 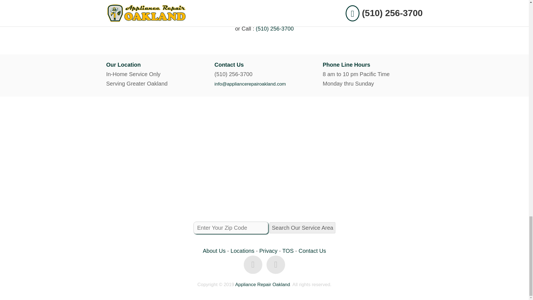 What do you see at coordinates (264, 10) in the screenshot?
I see `SEARCH BY CITY OR ZIP CODE` at bounding box center [264, 10].